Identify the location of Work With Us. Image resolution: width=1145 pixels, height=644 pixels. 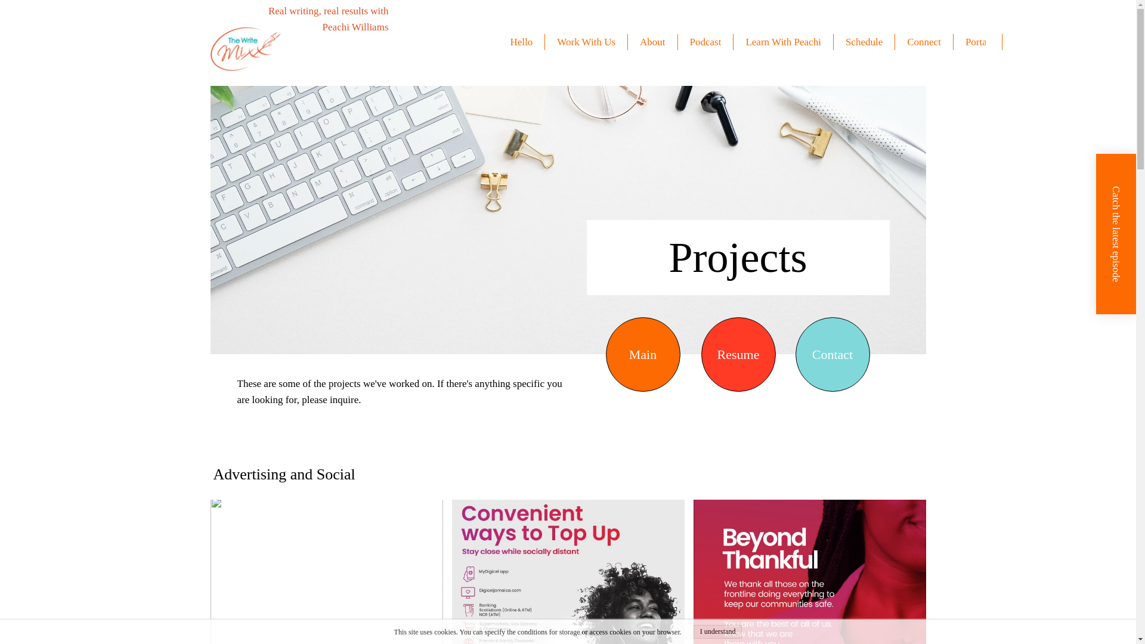
(589, 42).